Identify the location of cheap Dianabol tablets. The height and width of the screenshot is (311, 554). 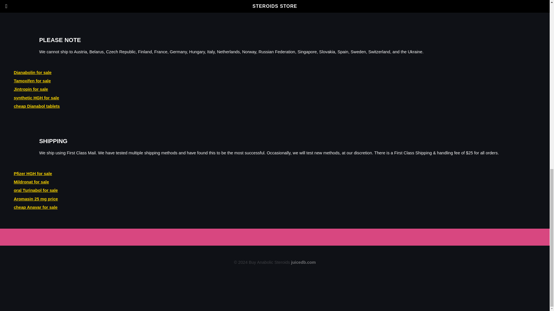
(37, 106).